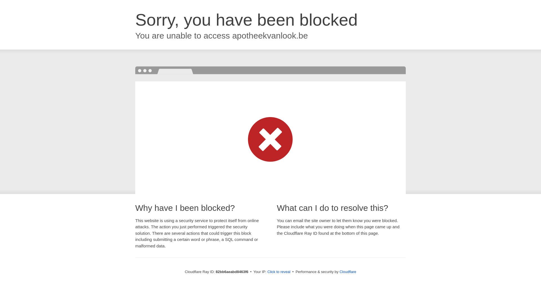 This screenshot has width=541, height=304. I want to click on Cloudflare, so click(348, 272).